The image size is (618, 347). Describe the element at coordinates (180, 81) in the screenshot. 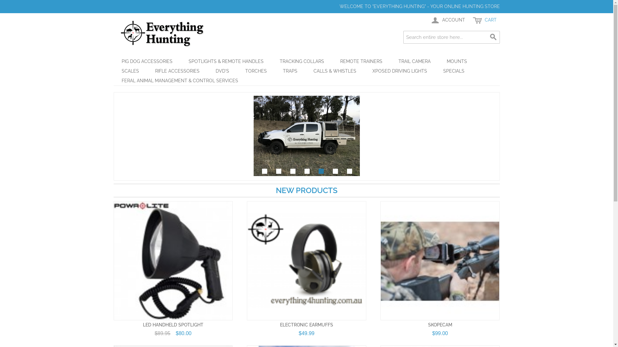

I see `FERAL ANIMAL MANAGEMENT & CONTROL SERVICES` at that location.